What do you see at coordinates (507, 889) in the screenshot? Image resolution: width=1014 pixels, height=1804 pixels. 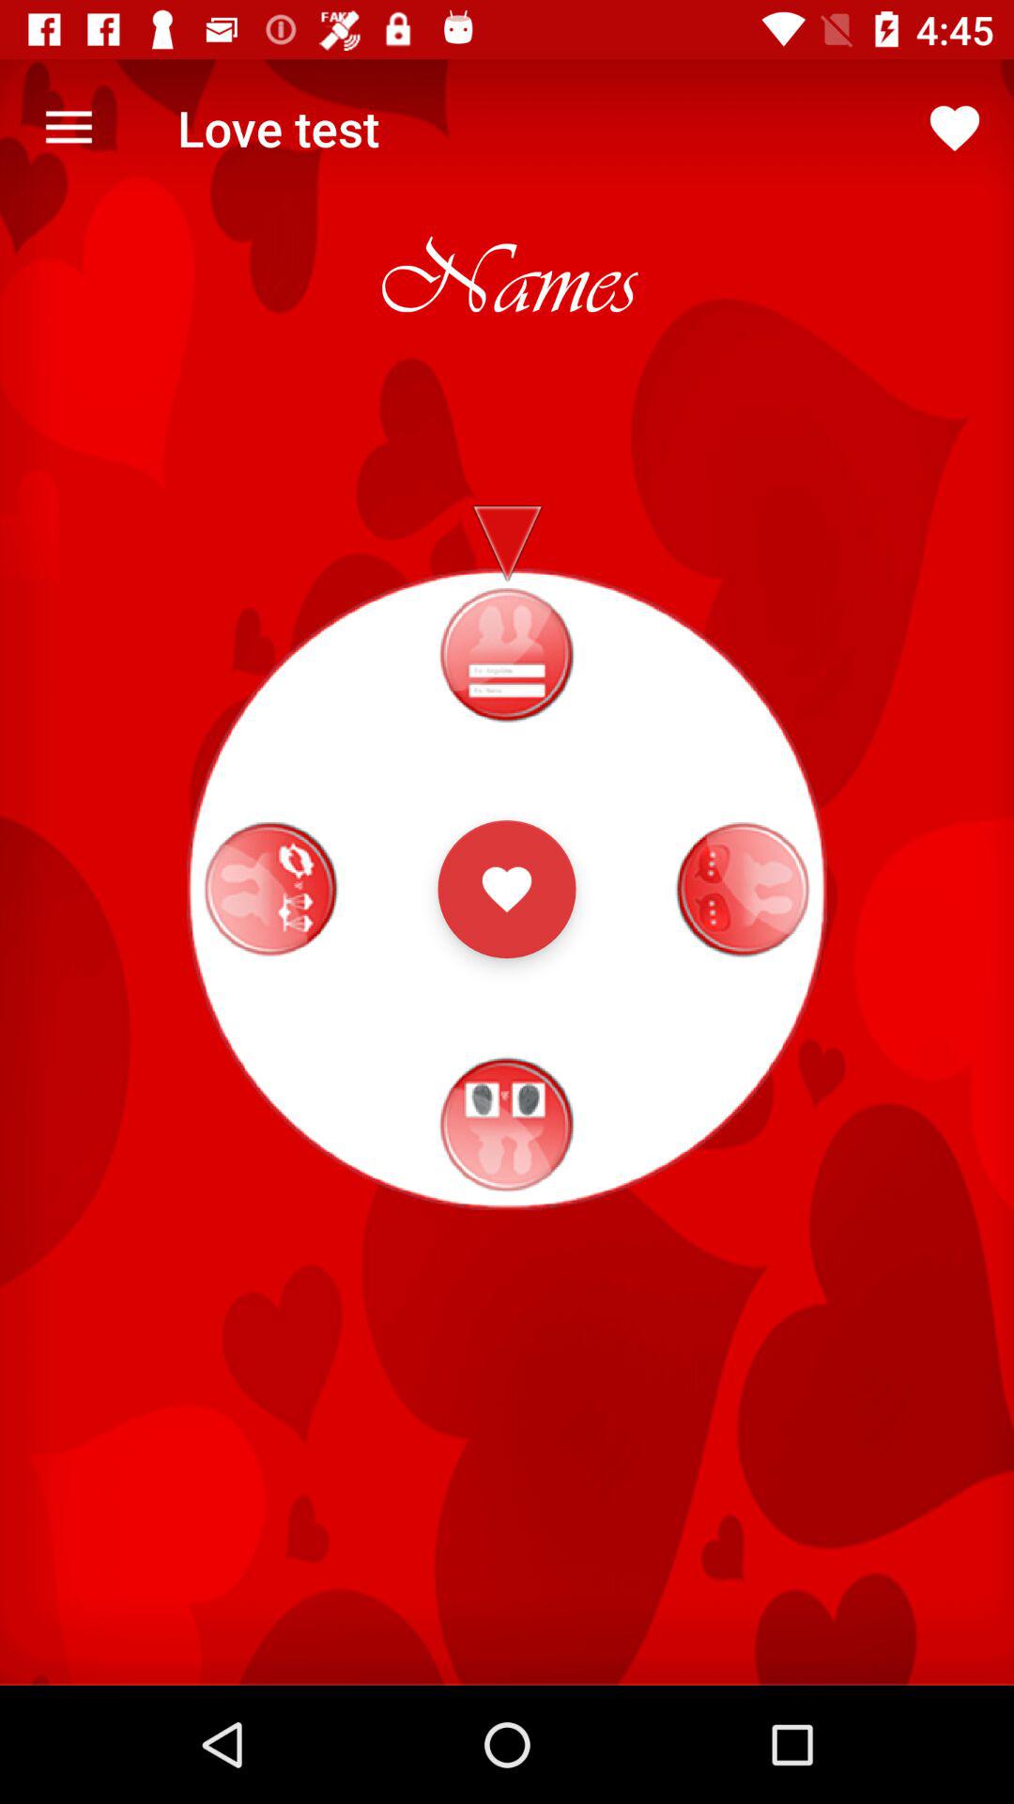 I see `heart button` at bounding box center [507, 889].